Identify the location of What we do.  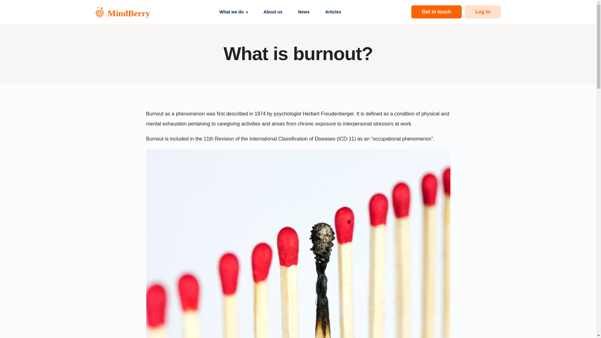
(234, 12).